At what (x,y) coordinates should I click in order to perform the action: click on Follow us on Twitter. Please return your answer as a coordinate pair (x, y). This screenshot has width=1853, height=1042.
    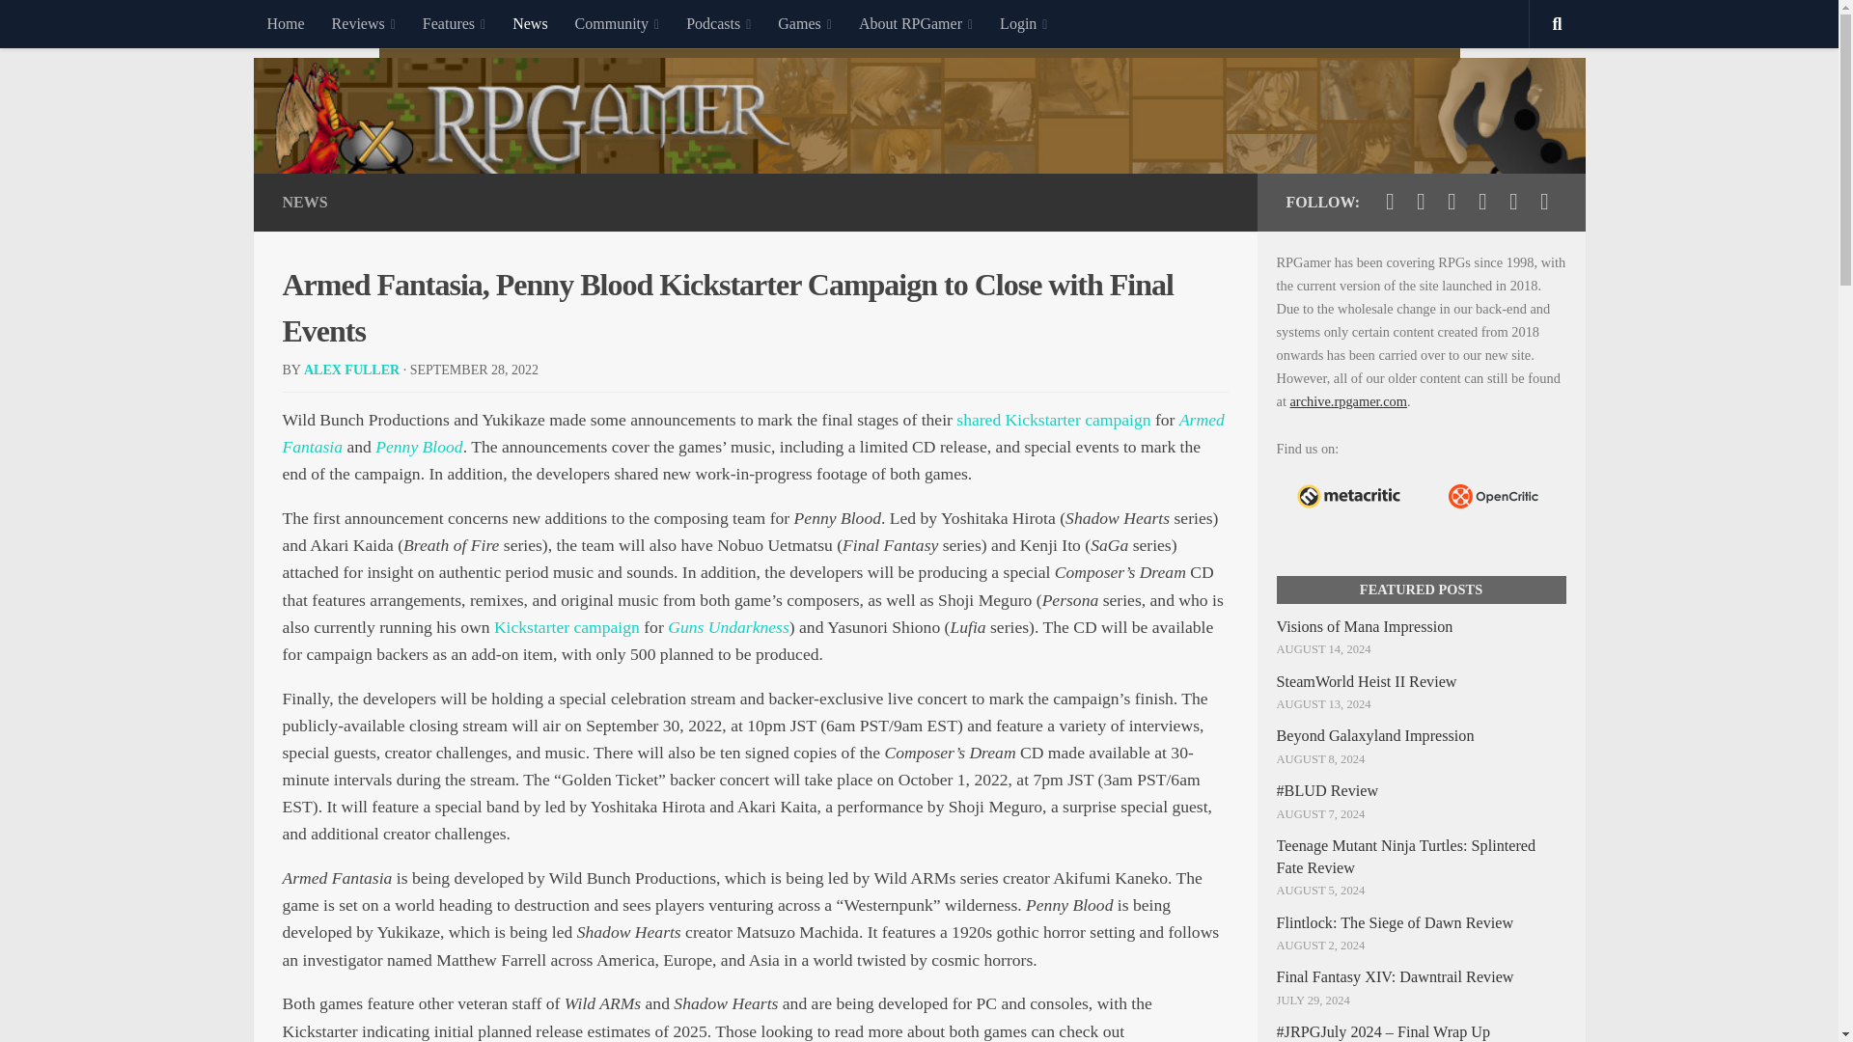
    Looking at the image, I should click on (1390, 201).